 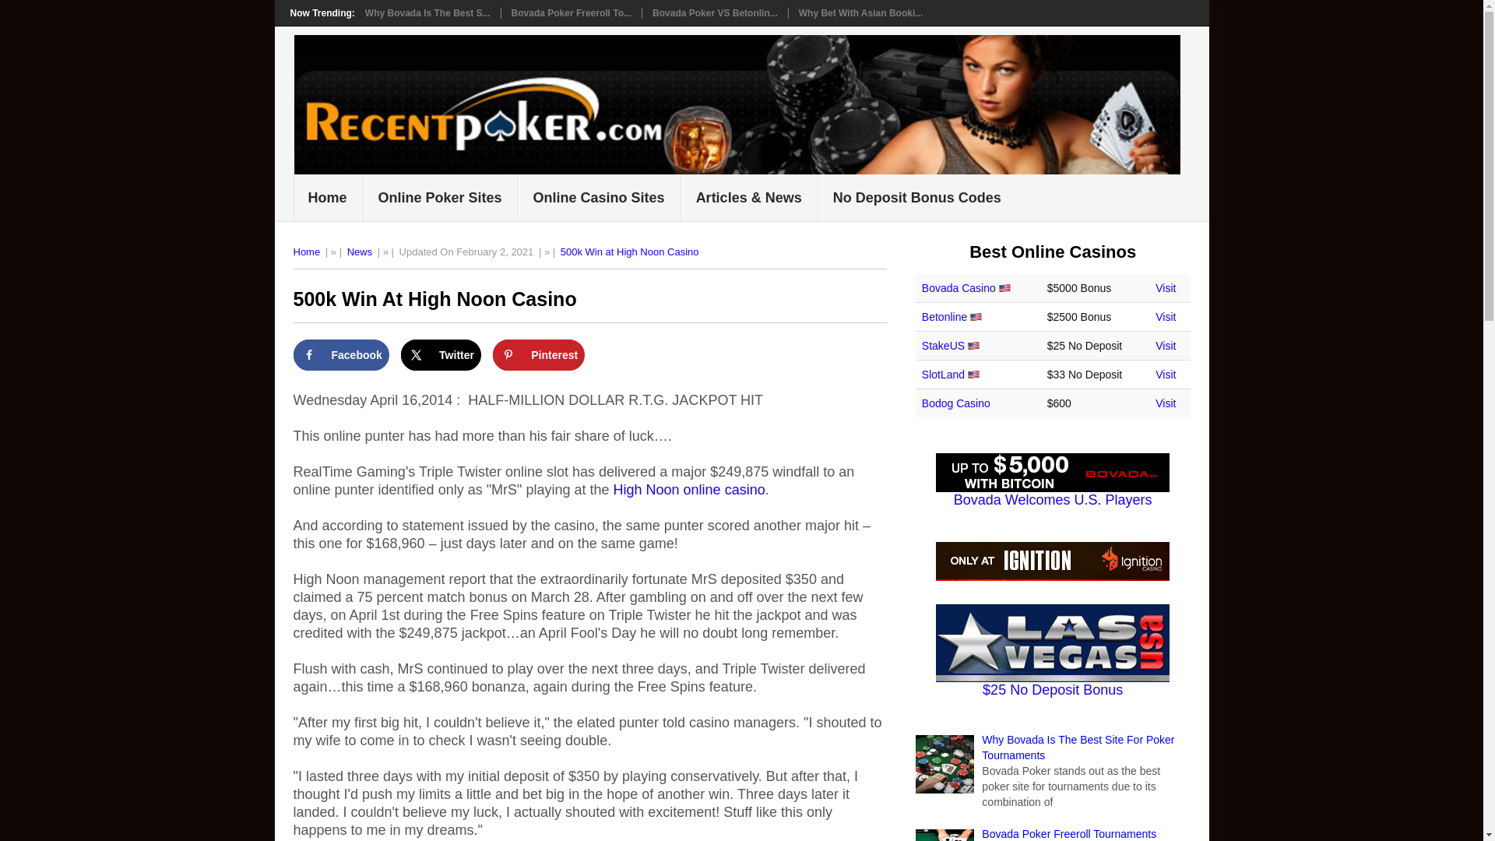 What do you see at coordinates (715, 12) in the screenshot?
I see `Bovada Poker VS Betonline Poker` at bounding box center [715, 12].